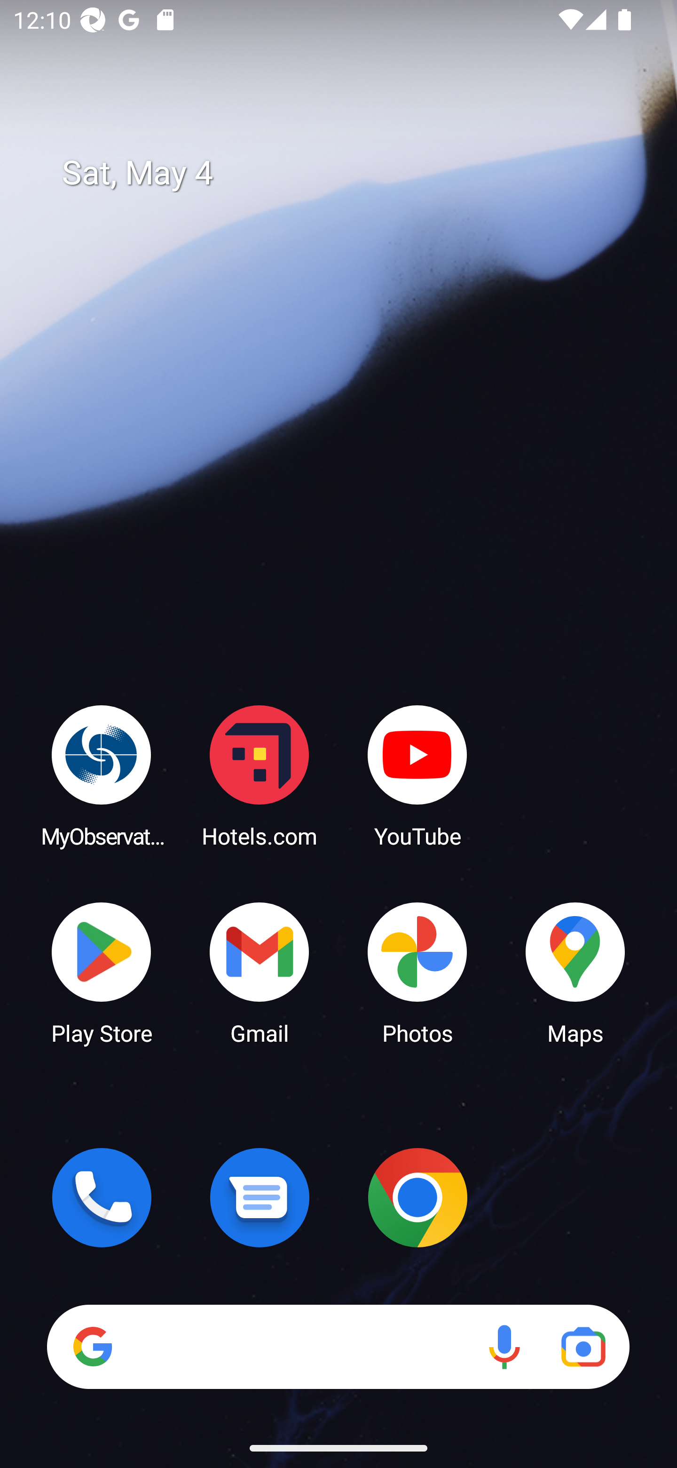  What do you see at coordinates (338, 1347) in the screenshot?
I see `Search Voice search Google Lens` at bounding box center [338, 1347].